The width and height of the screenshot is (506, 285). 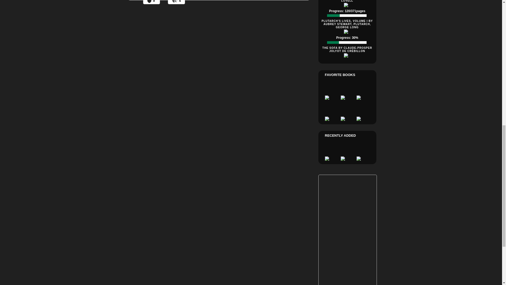 What do you see at coordinates (340, 75) in the screenshot?
I see `FAVORITE BOOKS` at bounding box center [340, 75].